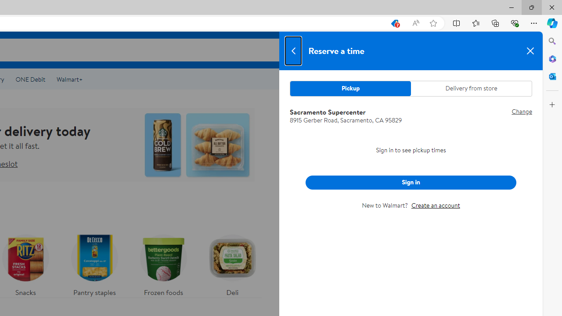 This screenshot has height=316, width=562. What do you see at coordinates (293, 51) in the screenshot?
I see `back` at bounding box center [293, 51].